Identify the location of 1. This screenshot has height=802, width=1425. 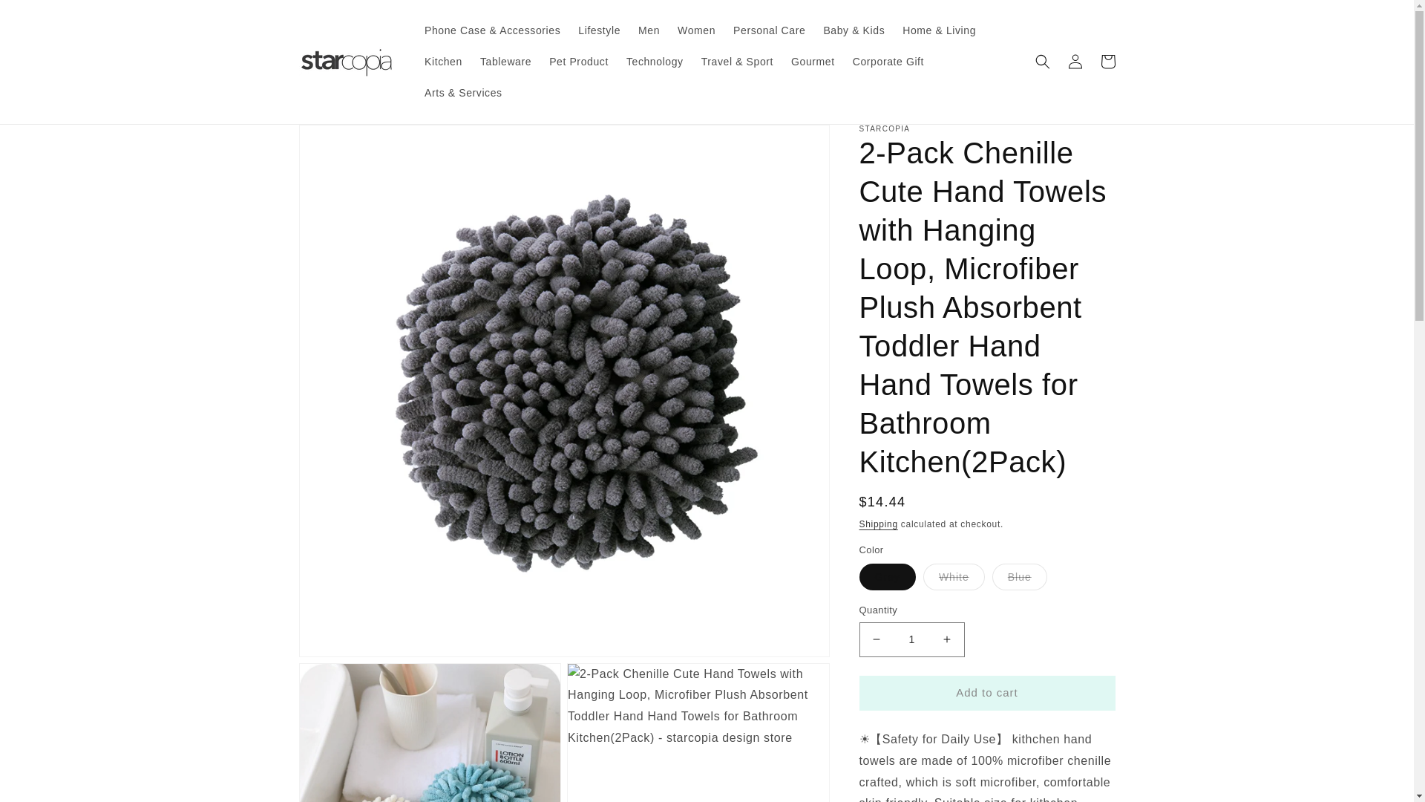
(911, 639).